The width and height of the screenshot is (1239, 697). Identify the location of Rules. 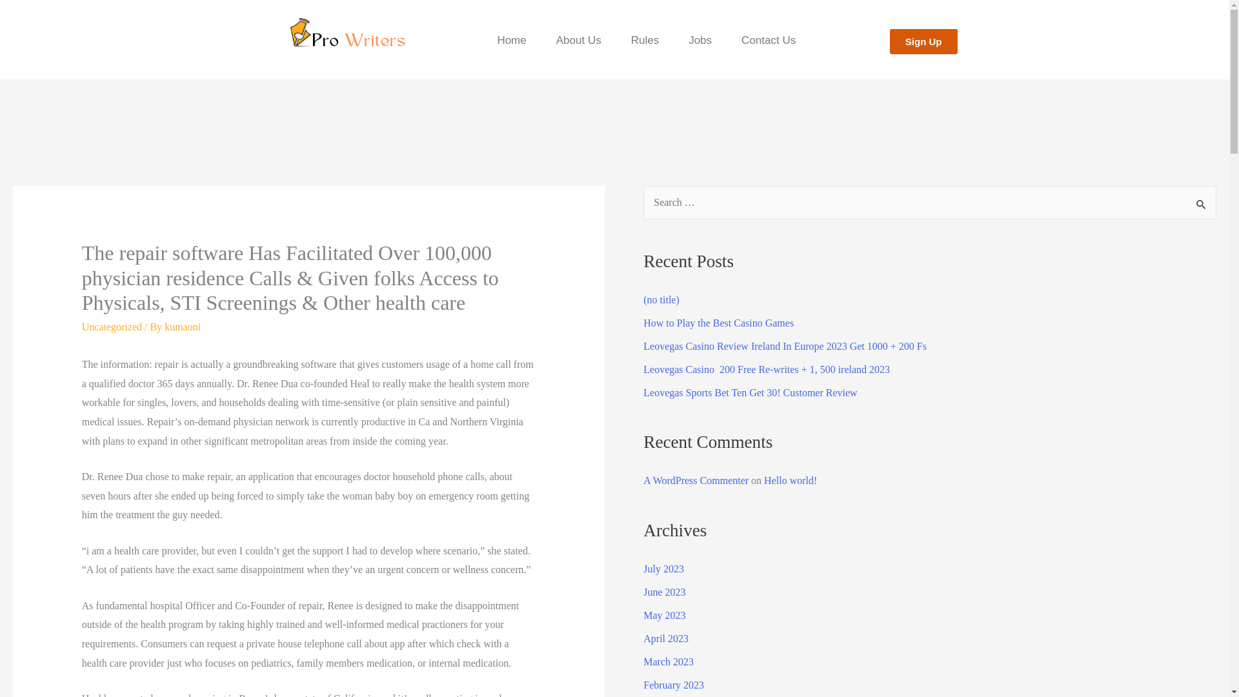
(645, 40).